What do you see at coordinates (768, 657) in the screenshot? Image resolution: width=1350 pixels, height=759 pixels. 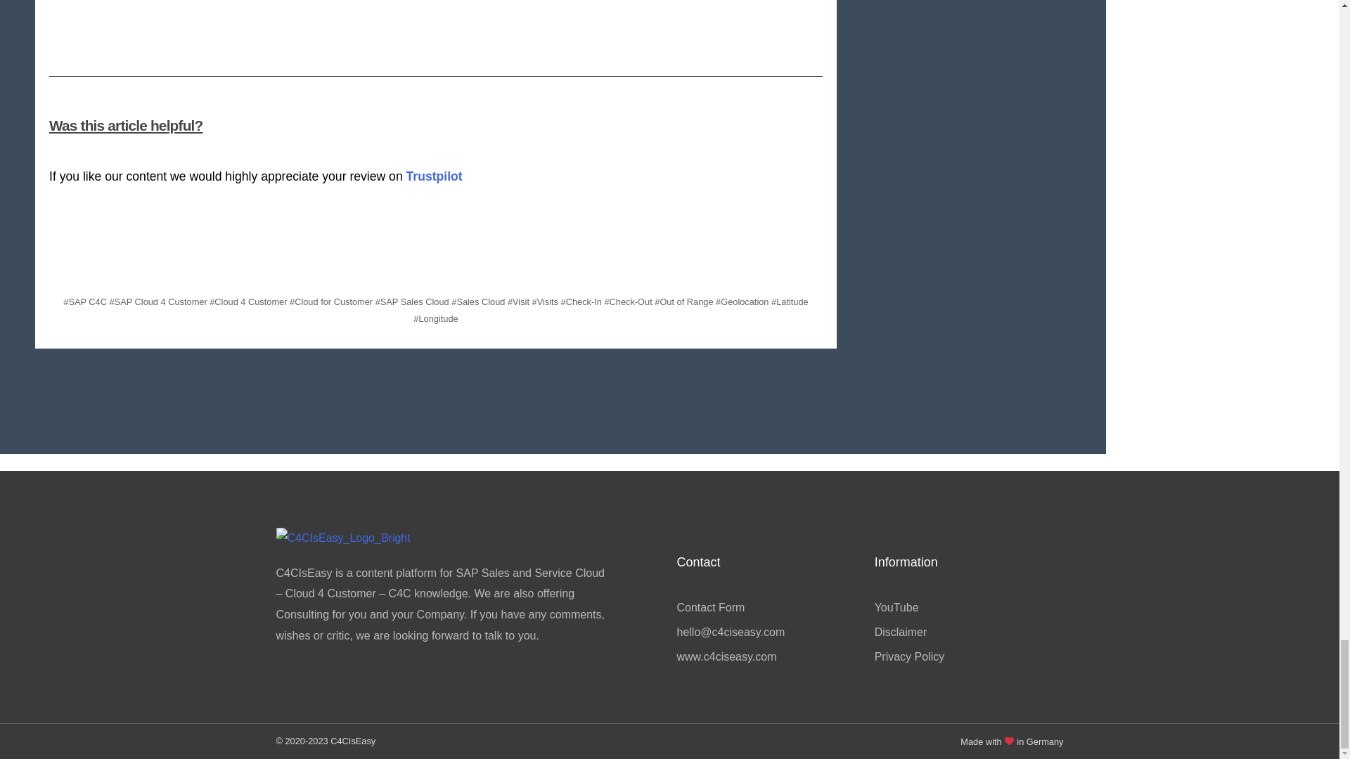 I see `www.c4ciseasy.com` at bounding box center [768, 657].